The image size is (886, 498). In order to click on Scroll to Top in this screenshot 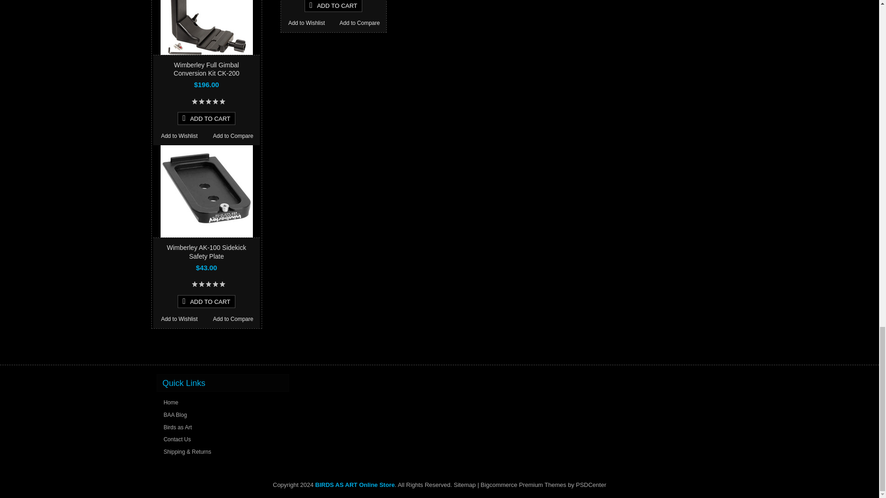, I will do `click(716, 349)`.